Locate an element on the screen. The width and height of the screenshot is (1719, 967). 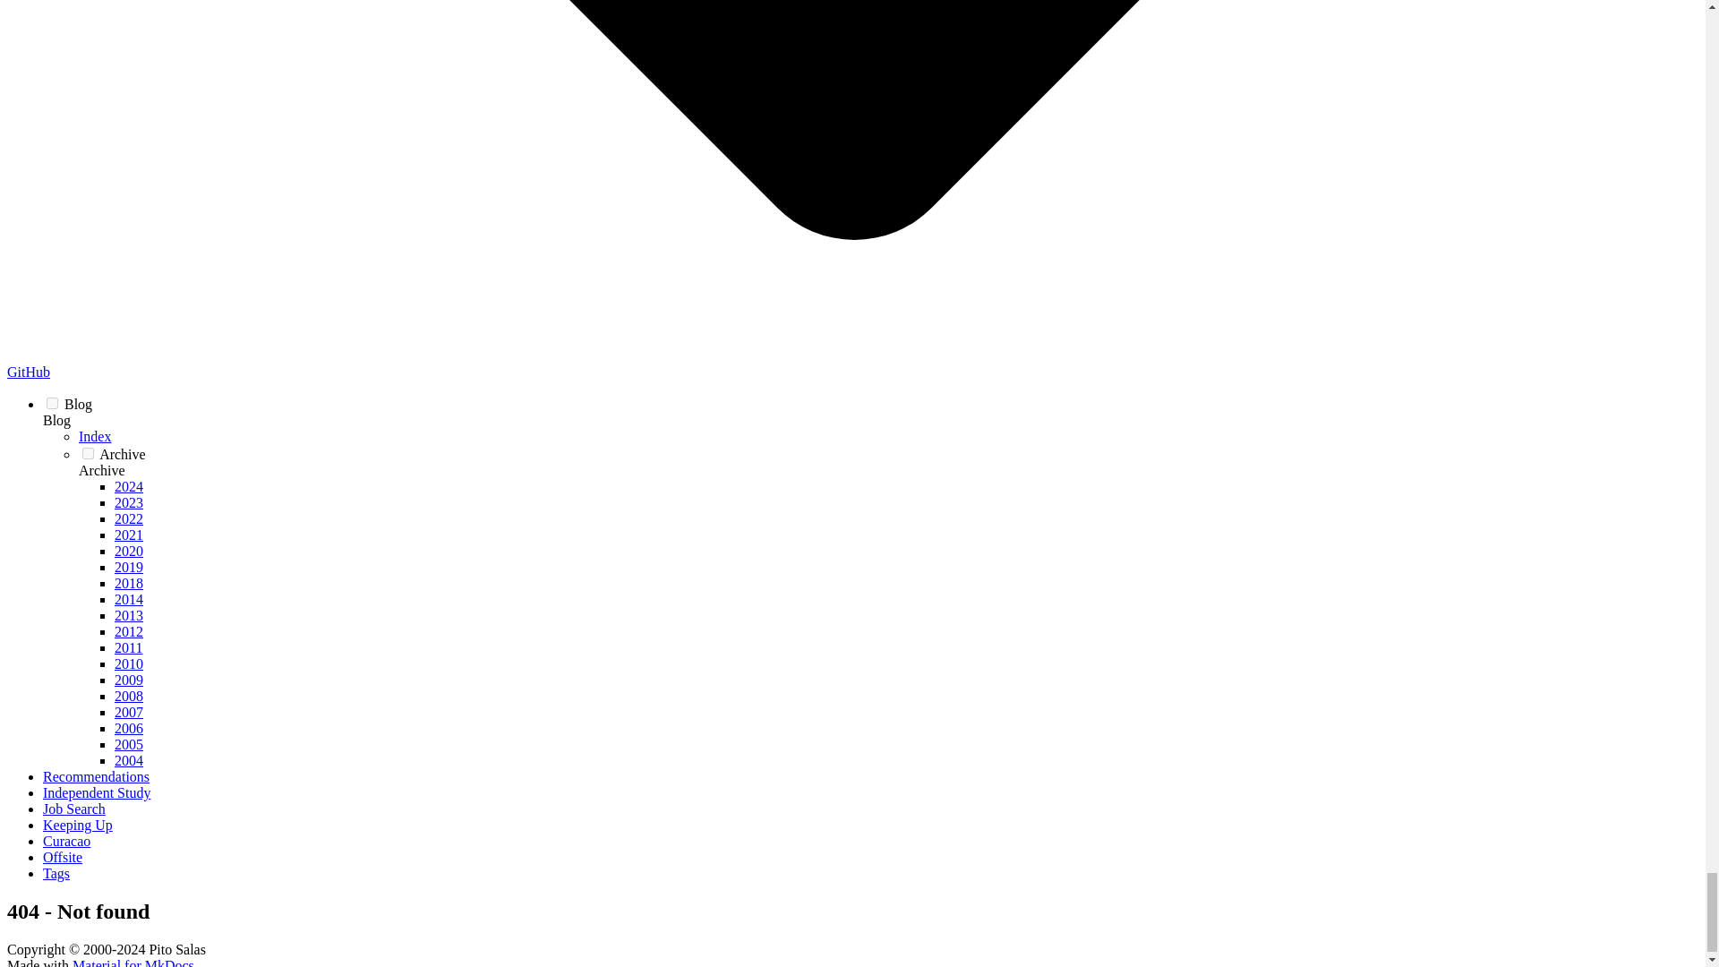
2012 is located at coordinates (129, 630).